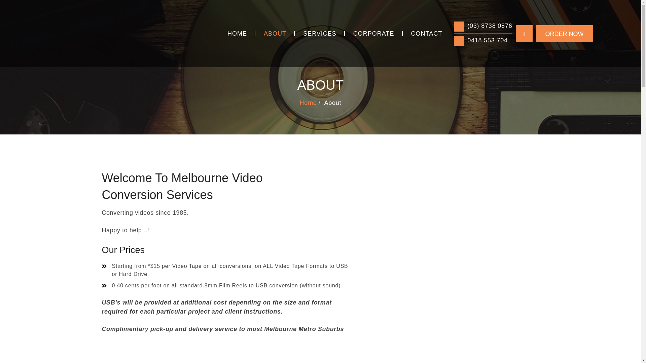 This screenshot has width=646, height=363. What do you see at coordinates (564, 34) in the screenshot?
I see `ORDER NOW` at bounding box center [564, 34].